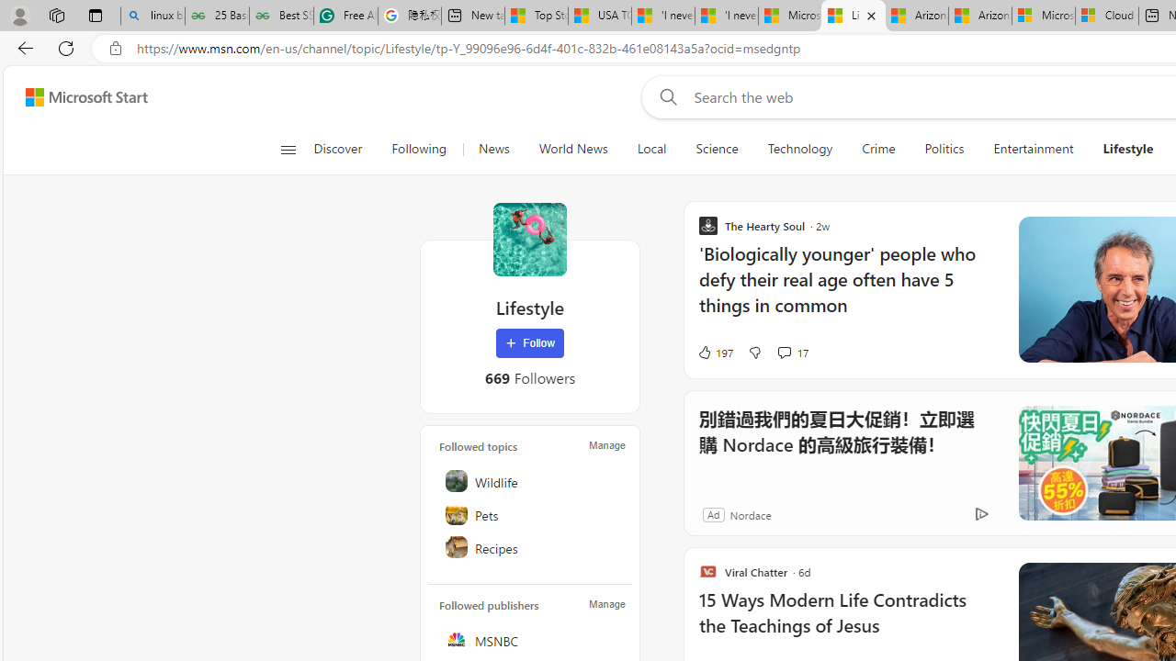  I want to click on Politics, so click(944, 149).